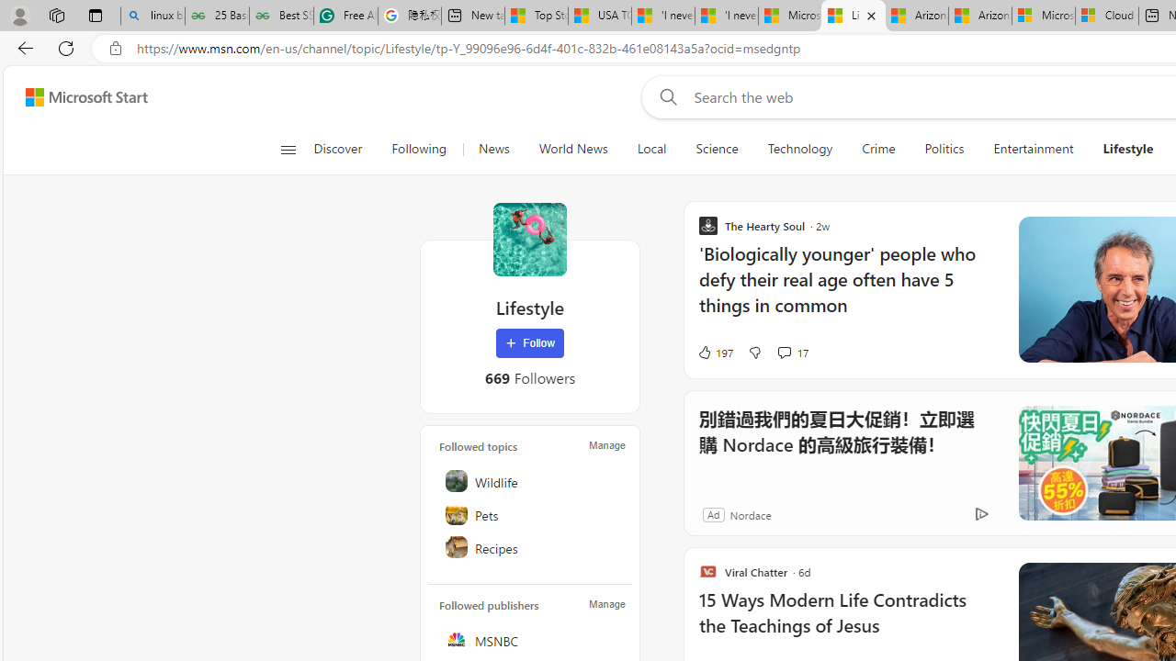  I want to click on Politics, so click(944, 149).